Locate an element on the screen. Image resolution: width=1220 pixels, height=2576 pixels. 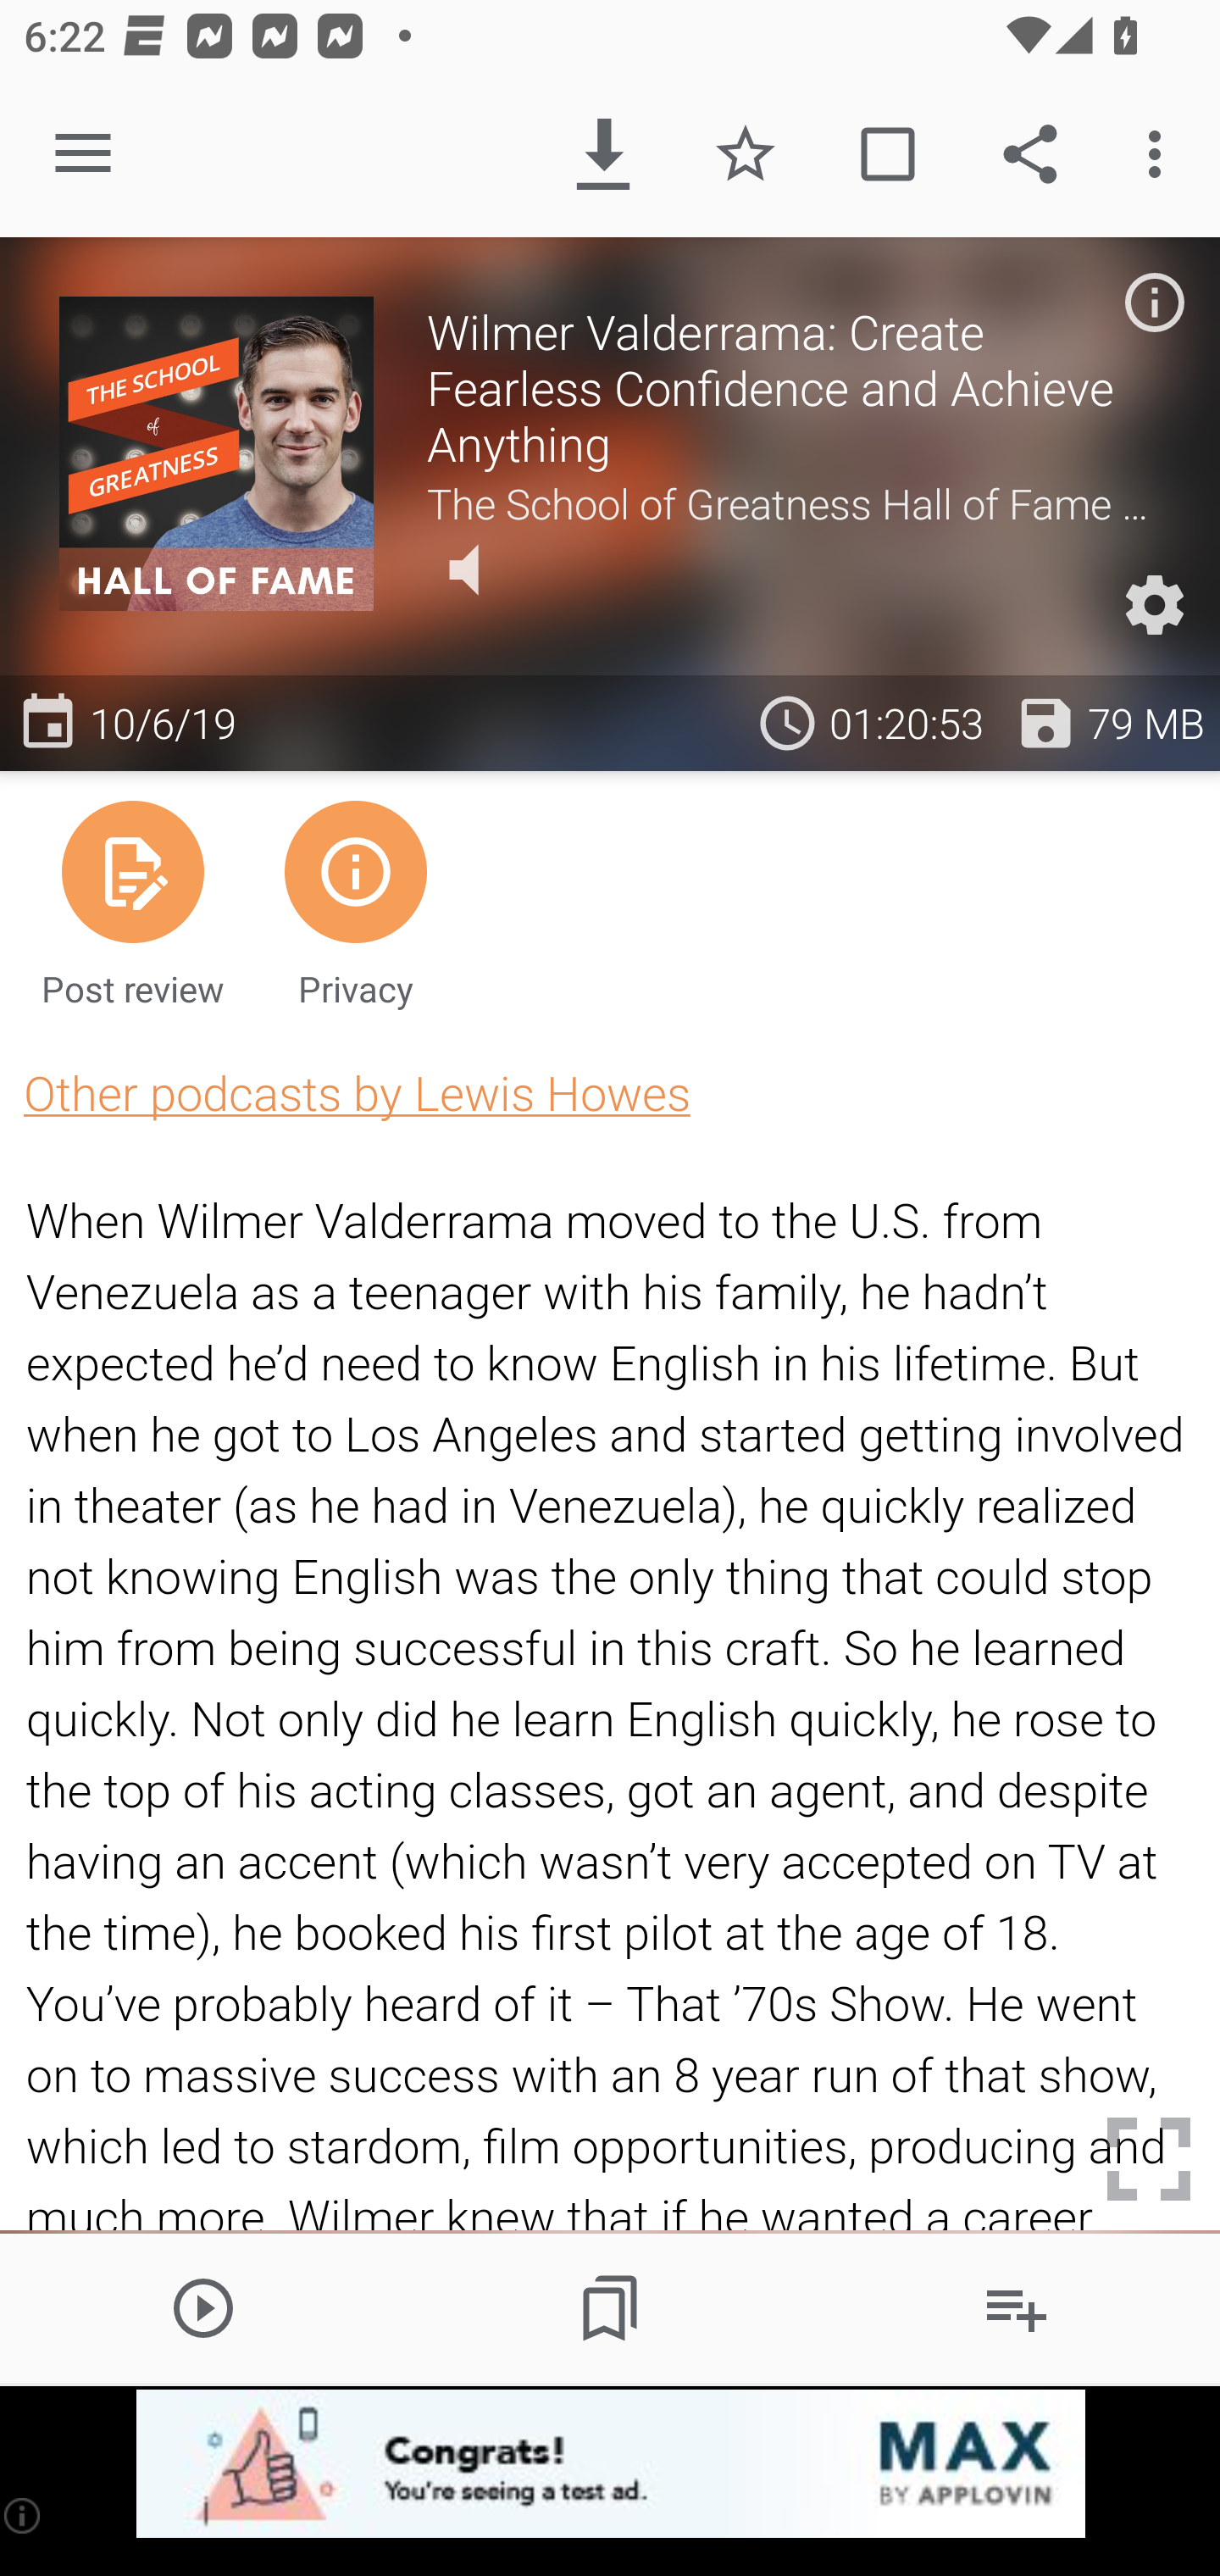
Other podcasts by Lewis Howes is located at coordinates (357, 1093).